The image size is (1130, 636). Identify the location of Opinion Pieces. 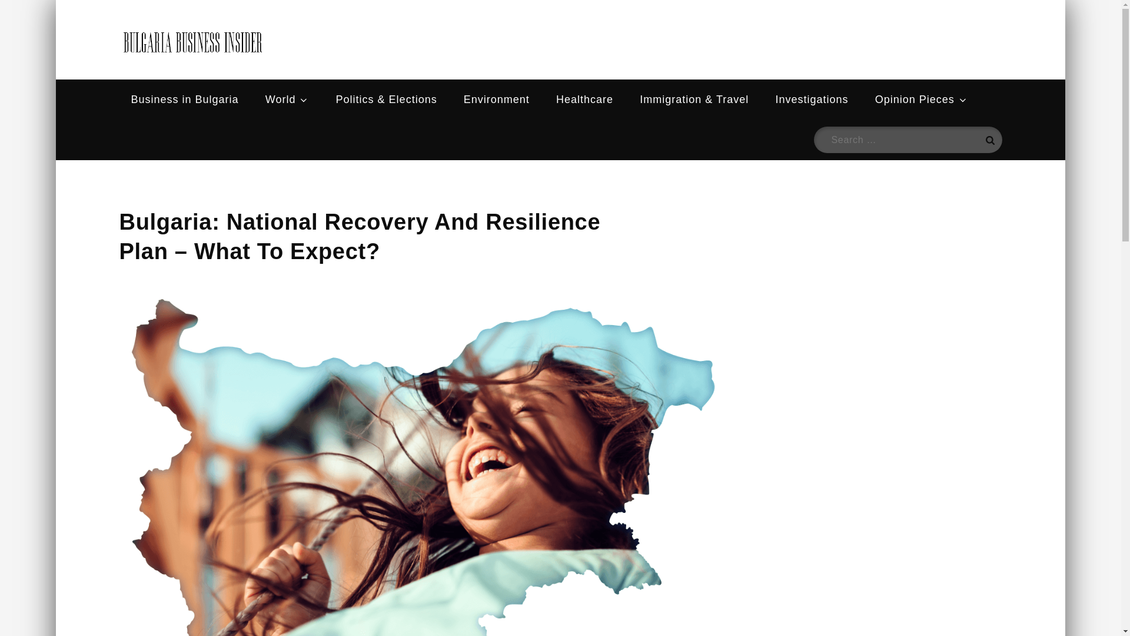
(921, 100).